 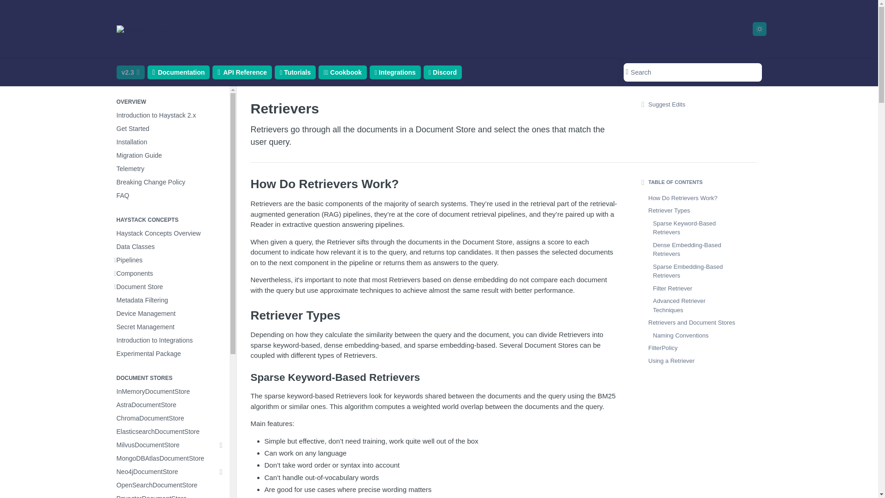 I want to click on Data Classes, so click(x=169, y=246).